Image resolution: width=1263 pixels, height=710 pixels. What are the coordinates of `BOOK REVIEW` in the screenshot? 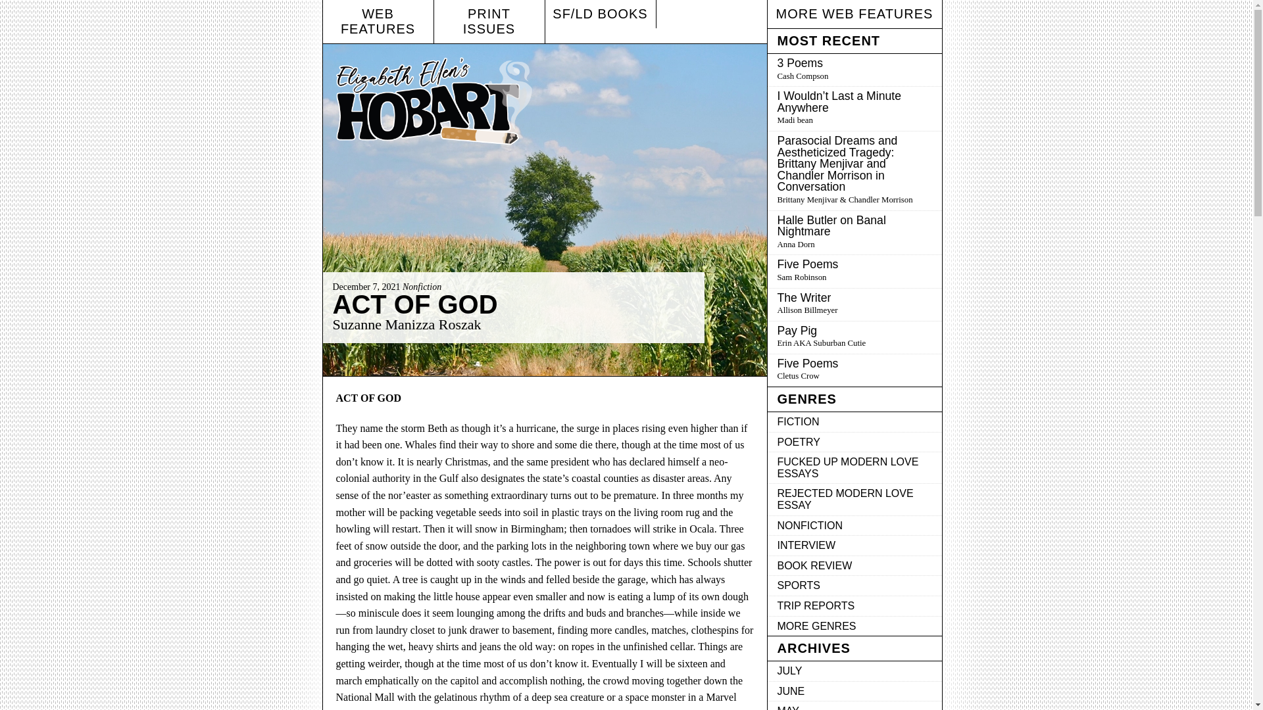 It's located at (854, 565).